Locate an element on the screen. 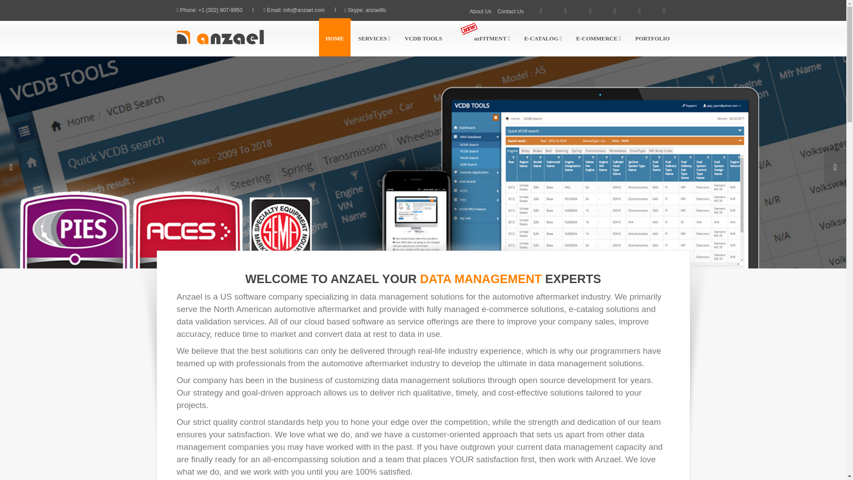 Image resolution: width=853 pixels, height=480 pixels. E-CATALOG is located at coordinates (543, 37).